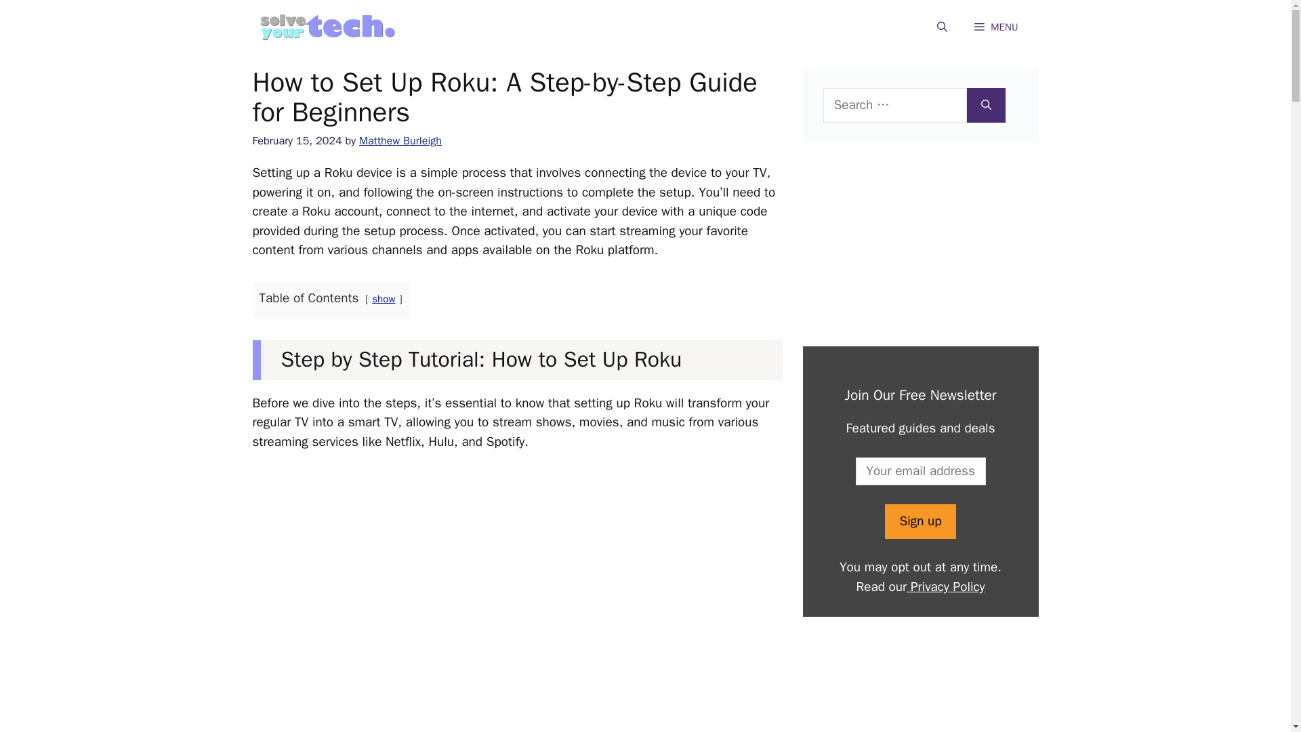 The image size is (1301, 732). Describe the element at coordinates (920, 521) in the screenshot. I see `Sign up` at that location.